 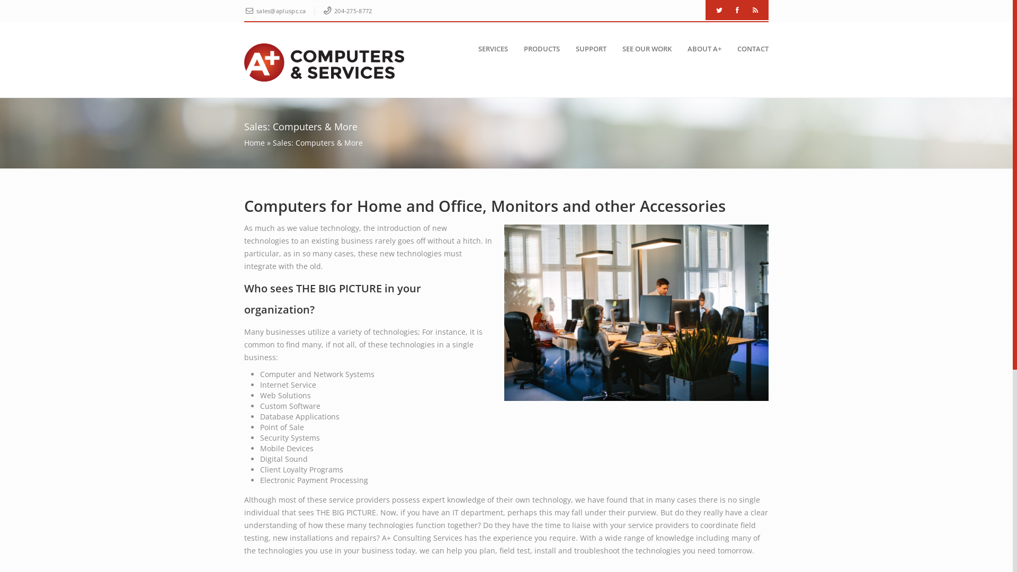 What do you see at coordinates (488, 49) in the screenshot?
I see `SERVICES` at bounding box center [488, 49].